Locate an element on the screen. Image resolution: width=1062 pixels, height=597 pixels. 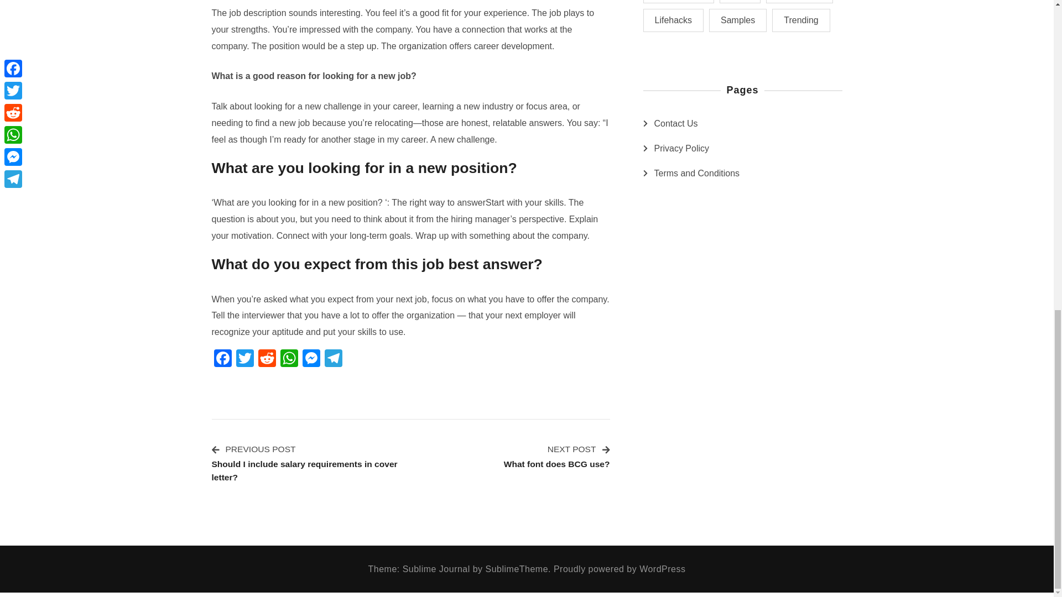
WhatsApp is located at coordinates (288, 359).